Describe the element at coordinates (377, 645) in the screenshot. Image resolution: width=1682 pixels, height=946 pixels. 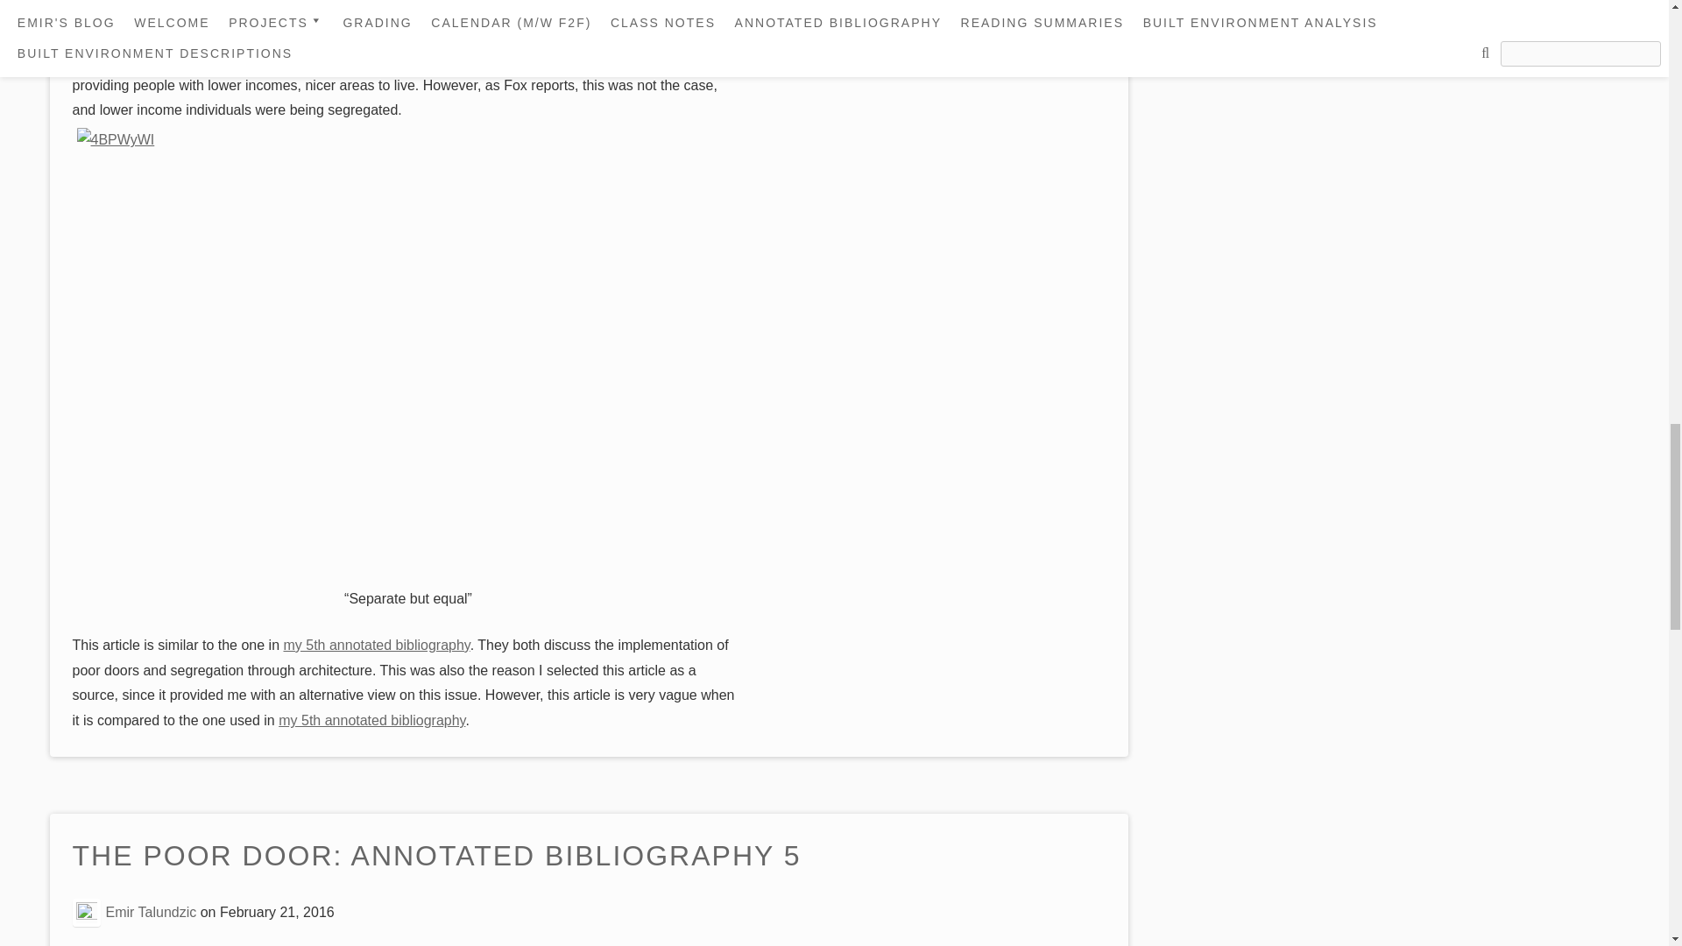
I see `my 5th annotated bibliography` at that location.